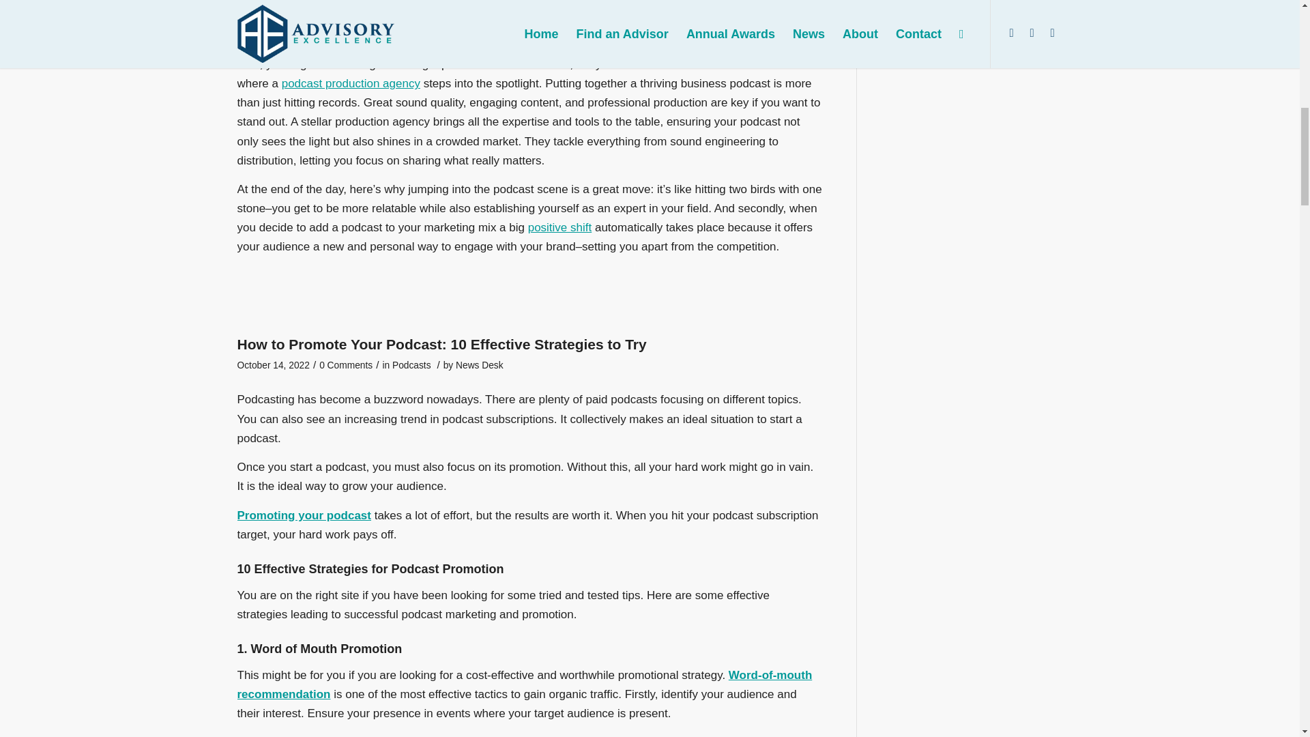  Describe the element at coordinates (442, 344) in the screenshot. I see `How to Promote Your Podcast: 10 Effective Strategies to Try` at that location.